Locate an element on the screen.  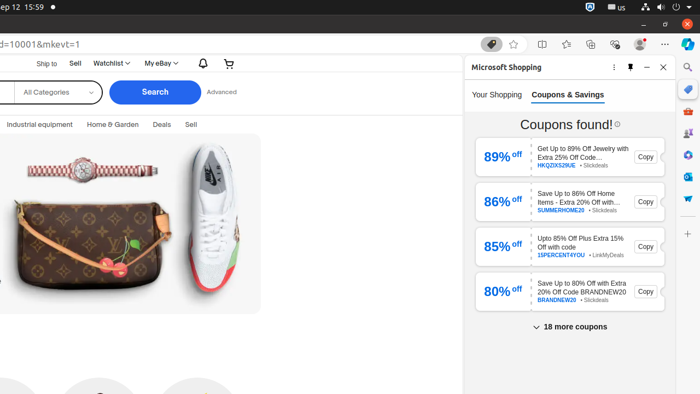
Outlook is located at coordinates (688, 177).